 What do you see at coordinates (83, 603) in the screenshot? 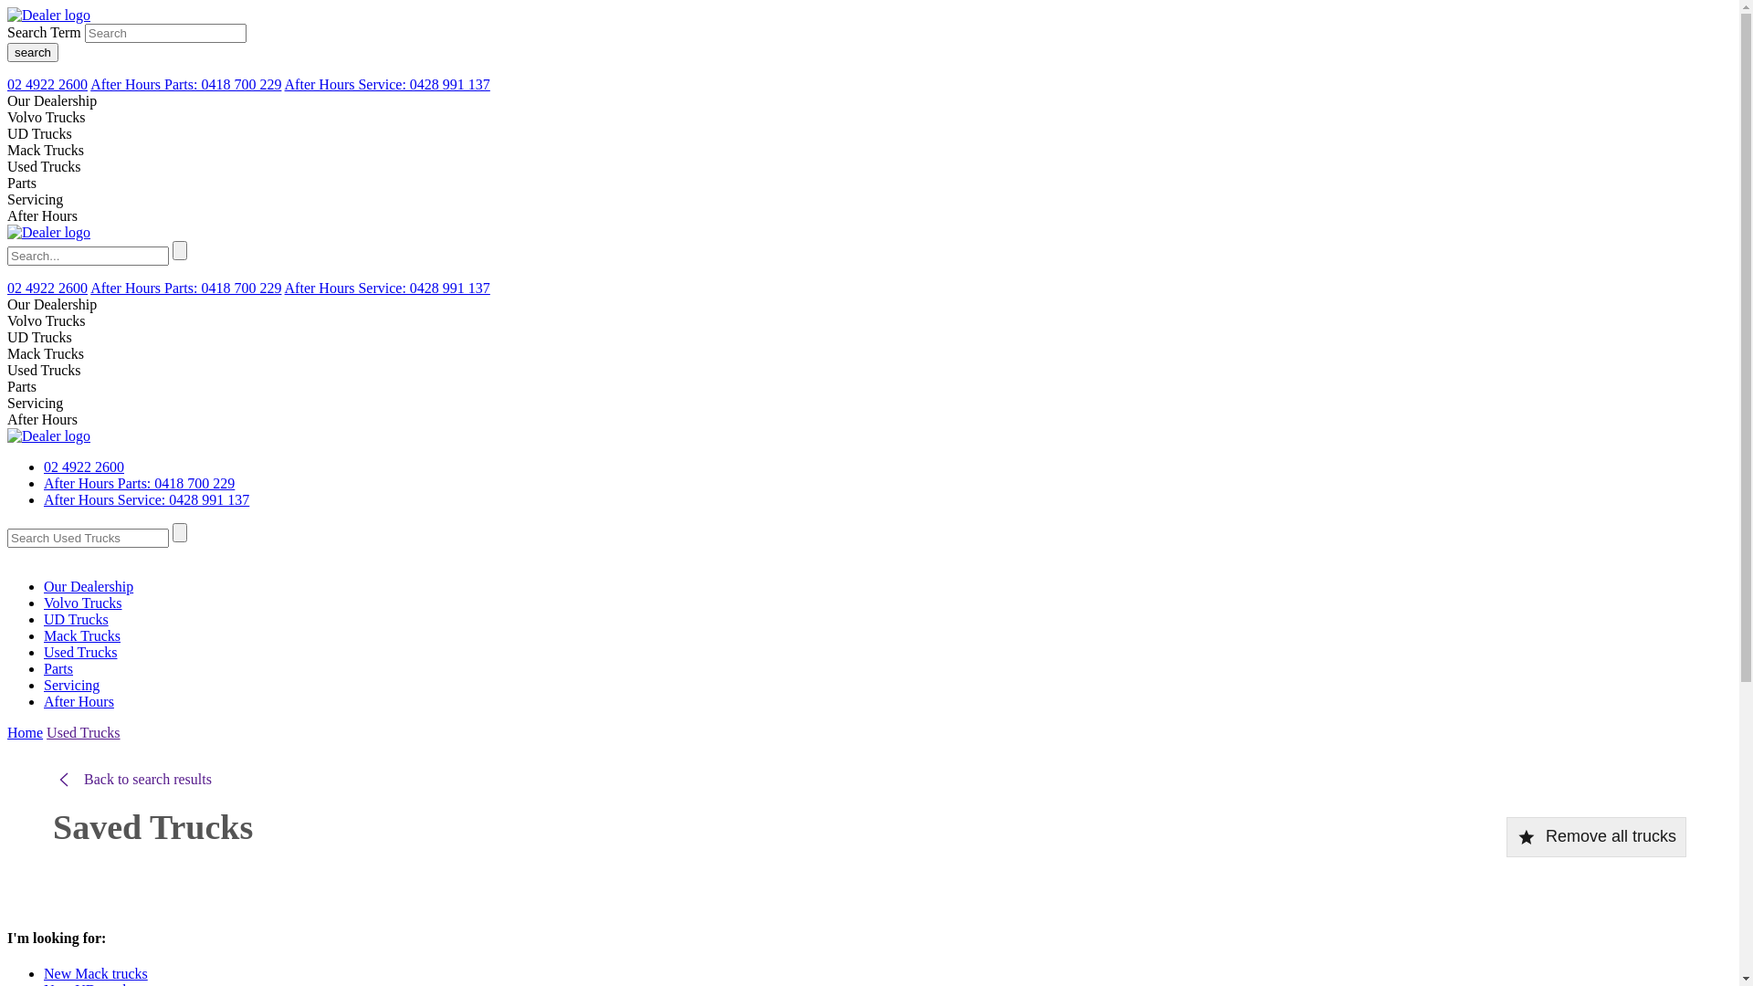
I see `Volvo Trucks` at bounding box center [83, 603].